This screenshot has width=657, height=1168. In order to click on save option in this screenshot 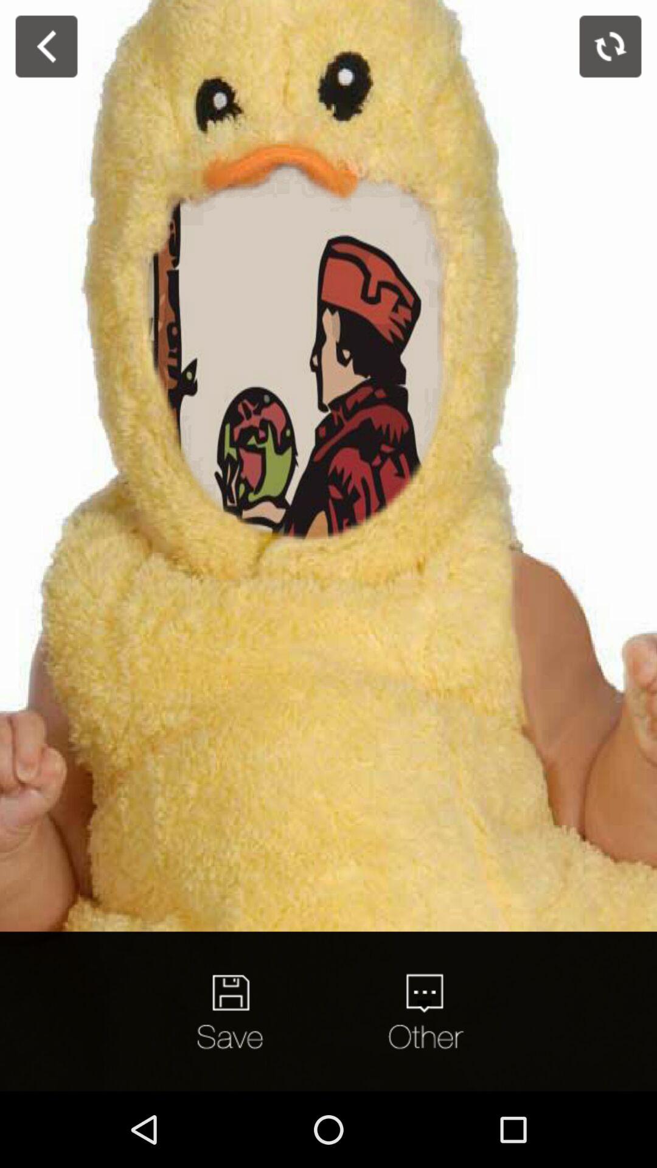, I will do `click(232, 1011)`.